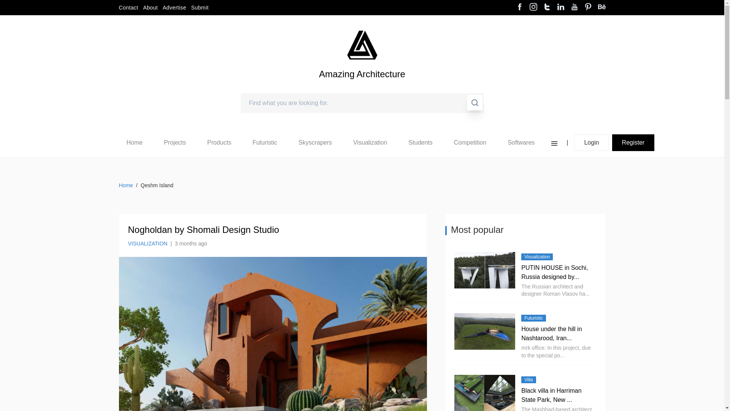 The image size is (730, 411). I want to click on Home, so click(134, 142).